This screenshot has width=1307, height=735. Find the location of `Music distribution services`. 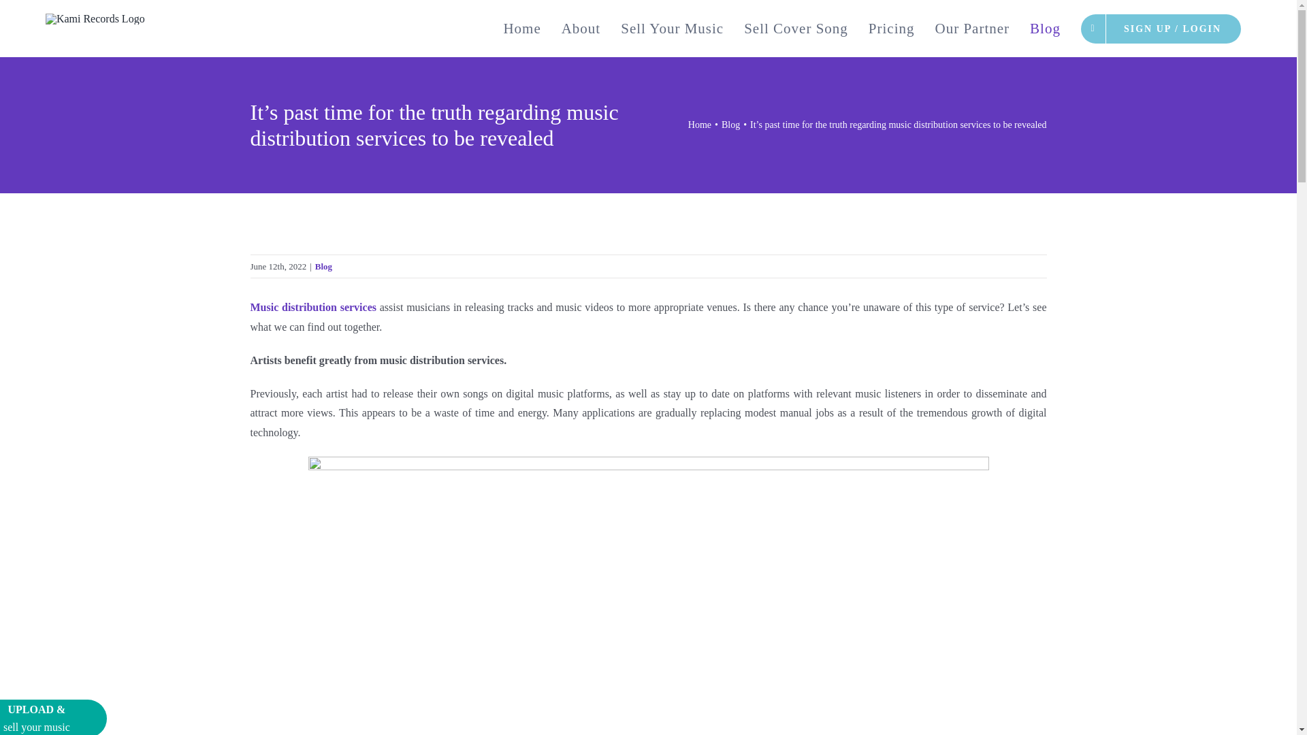

Music distribution services is located at coordinates (313, 307).